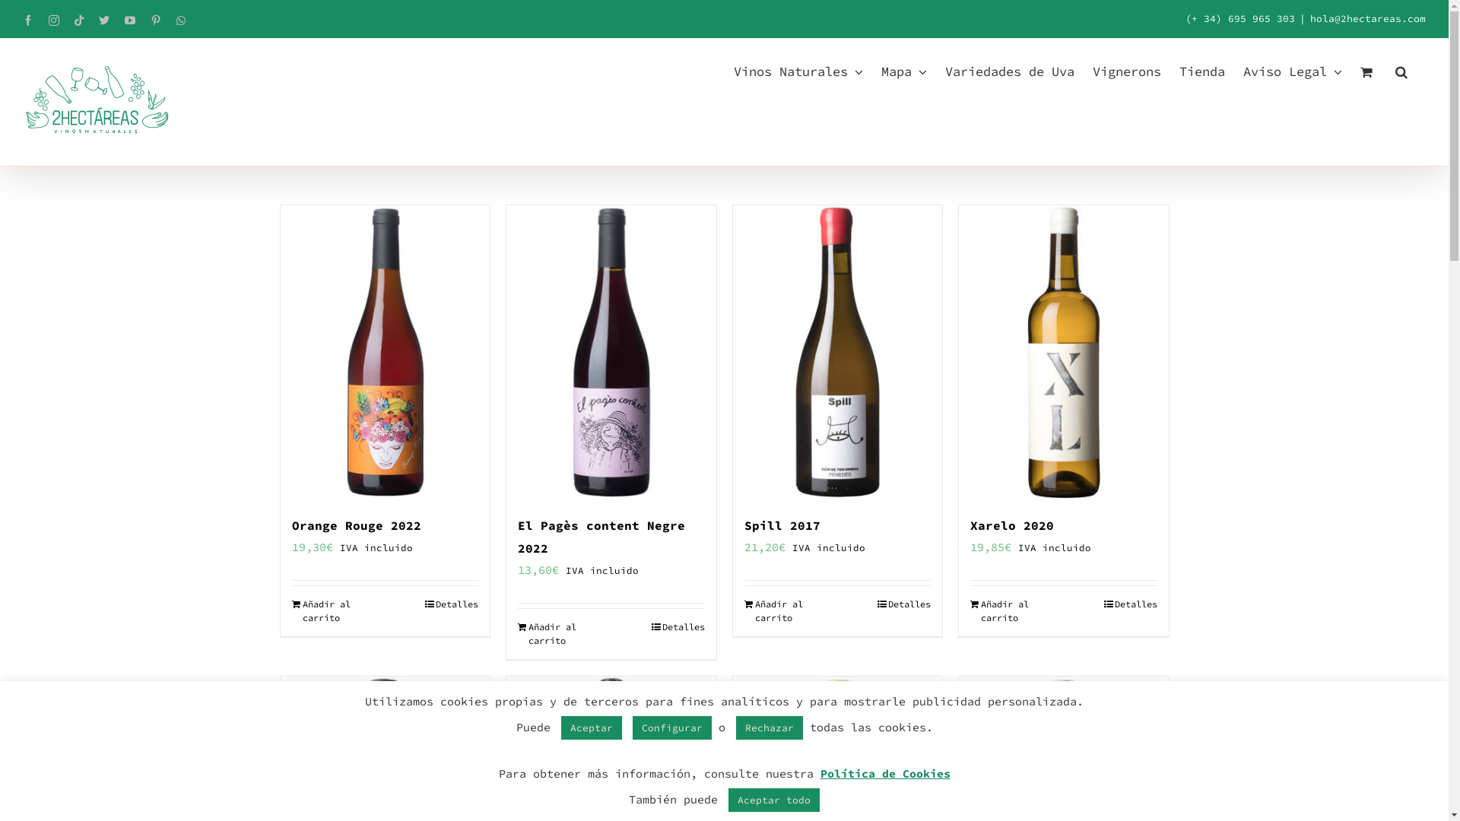 The width and height of the screenshot is (1460, 821). Describe the element at coordinates (782, 525) in the screenshot. I see `Spill 2017` at that location.